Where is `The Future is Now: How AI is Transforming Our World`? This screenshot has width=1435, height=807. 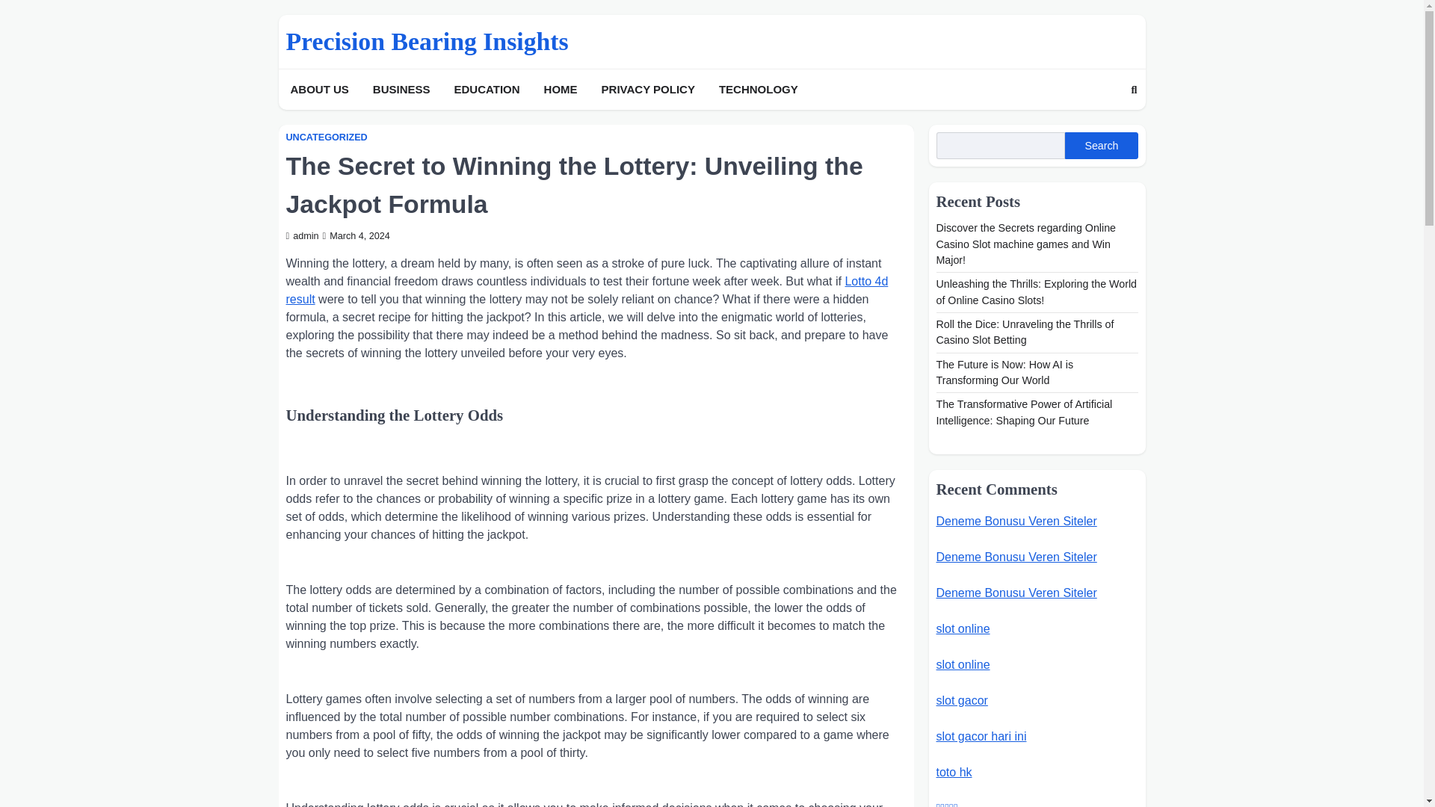 The Future is Now: How AI is Transforming Our World is located at coordinates (1004, 372).